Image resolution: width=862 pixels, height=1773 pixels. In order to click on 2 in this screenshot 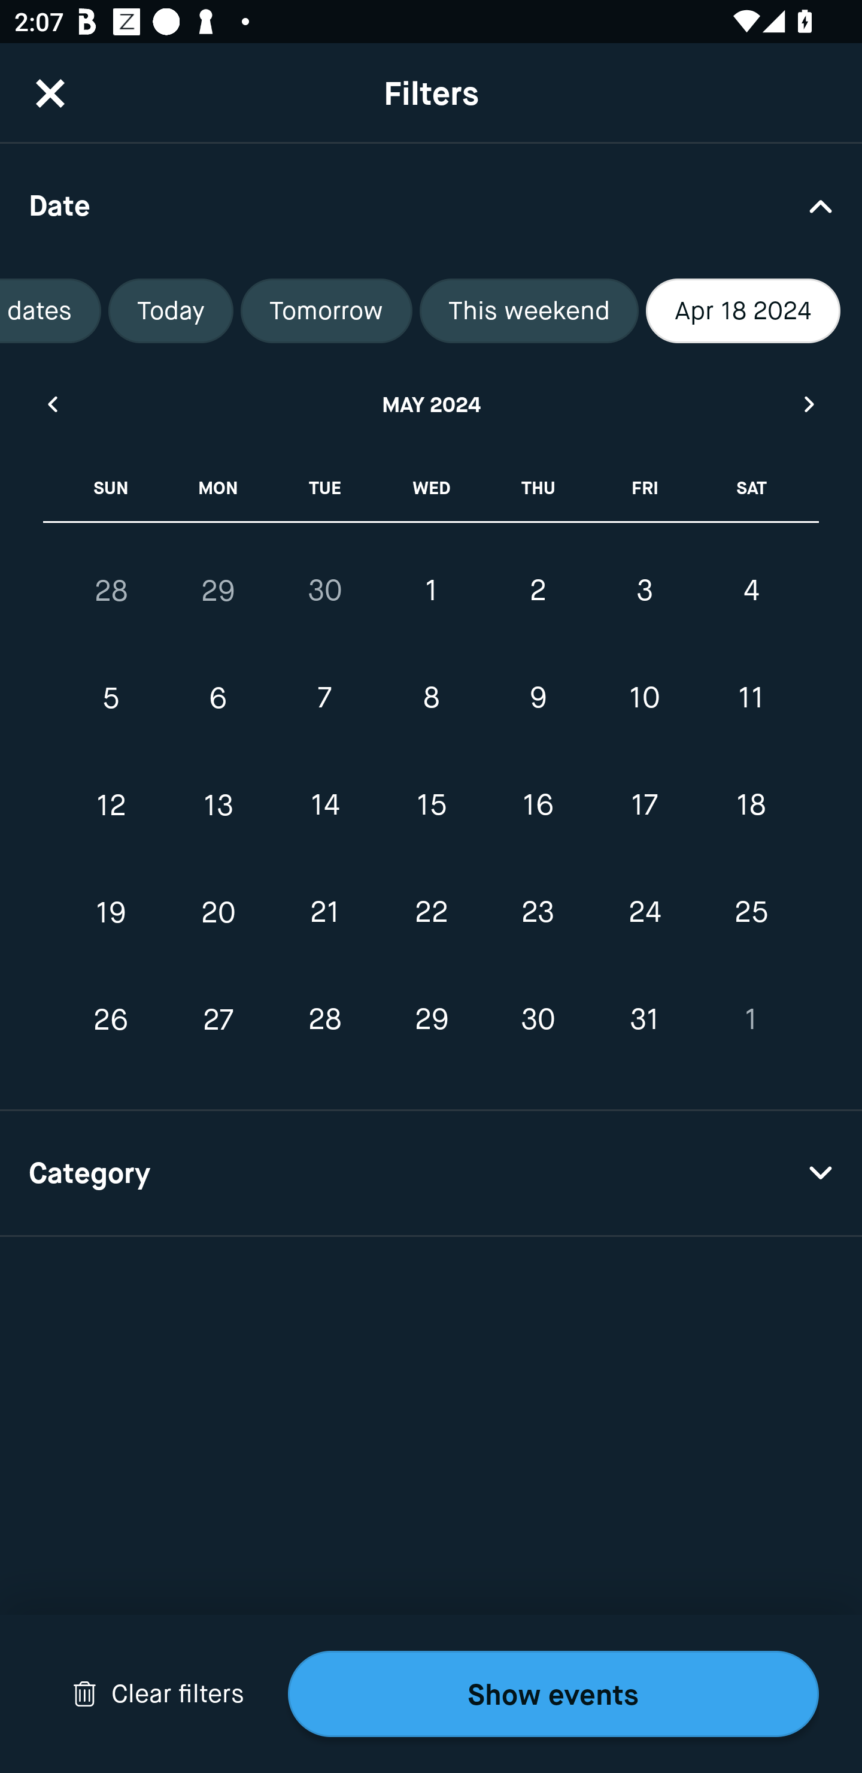, I will do `click(538, 590)`.